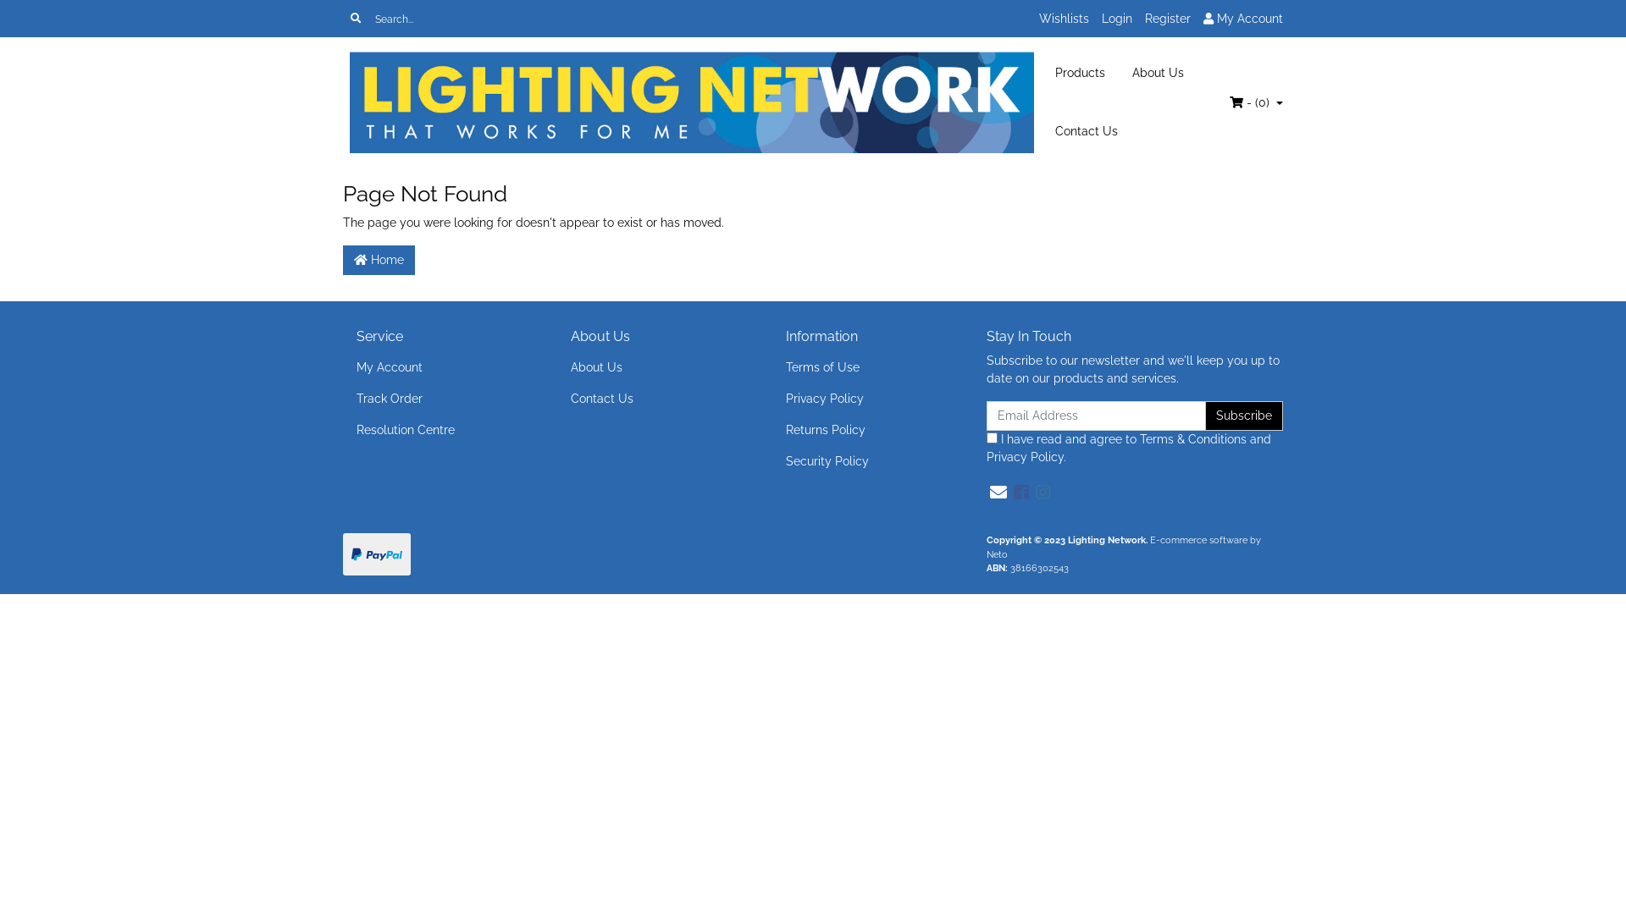  Describe the element at coordinates (1025, 457) in the screenshot. I see `Privacy Policy` at that location.